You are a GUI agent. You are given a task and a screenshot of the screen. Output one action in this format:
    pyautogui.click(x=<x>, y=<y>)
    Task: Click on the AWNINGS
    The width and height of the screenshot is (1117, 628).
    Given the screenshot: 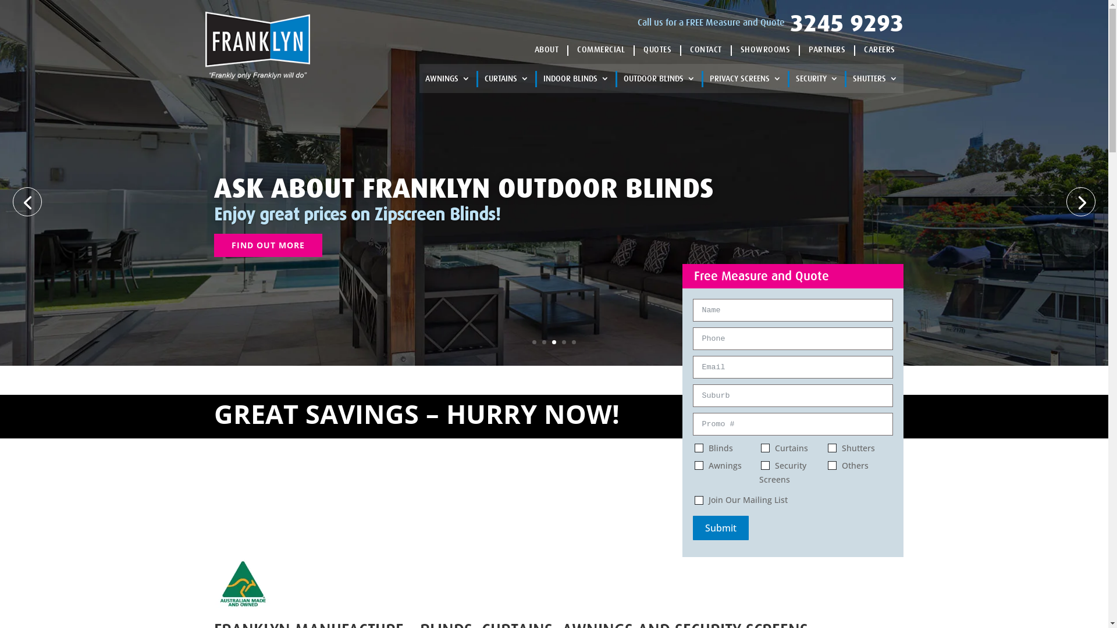 What is the action you would take?
    pyautogui.click(x=447, y=81)
    